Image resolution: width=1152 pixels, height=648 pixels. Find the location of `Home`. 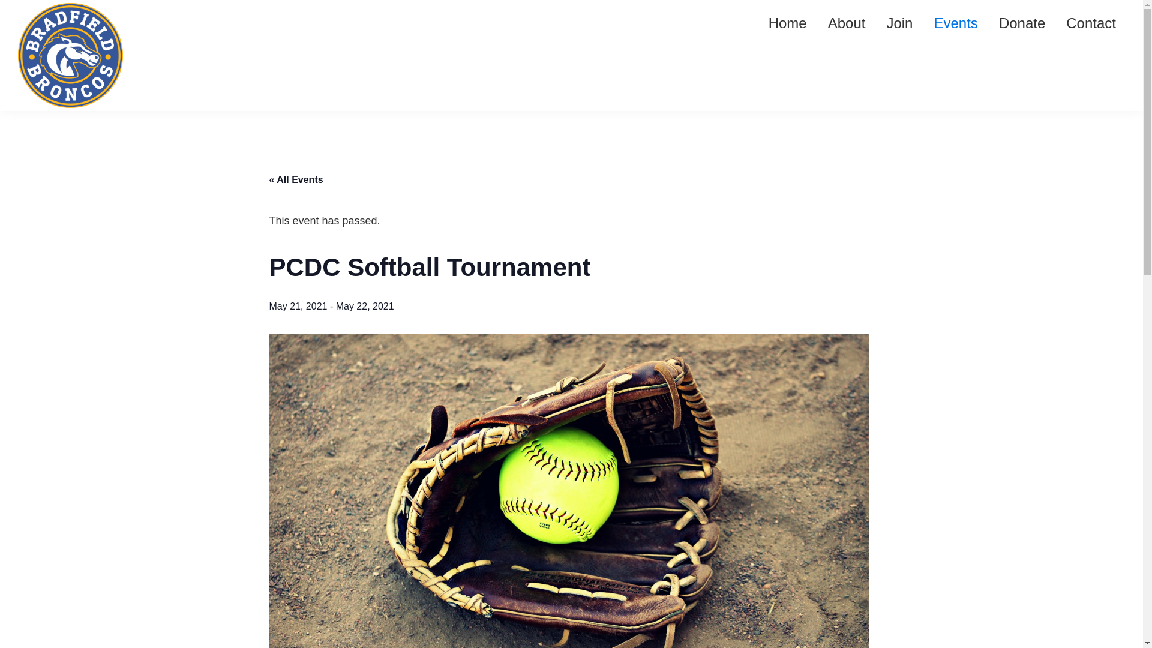

Home is located at coordinates (787, 23).